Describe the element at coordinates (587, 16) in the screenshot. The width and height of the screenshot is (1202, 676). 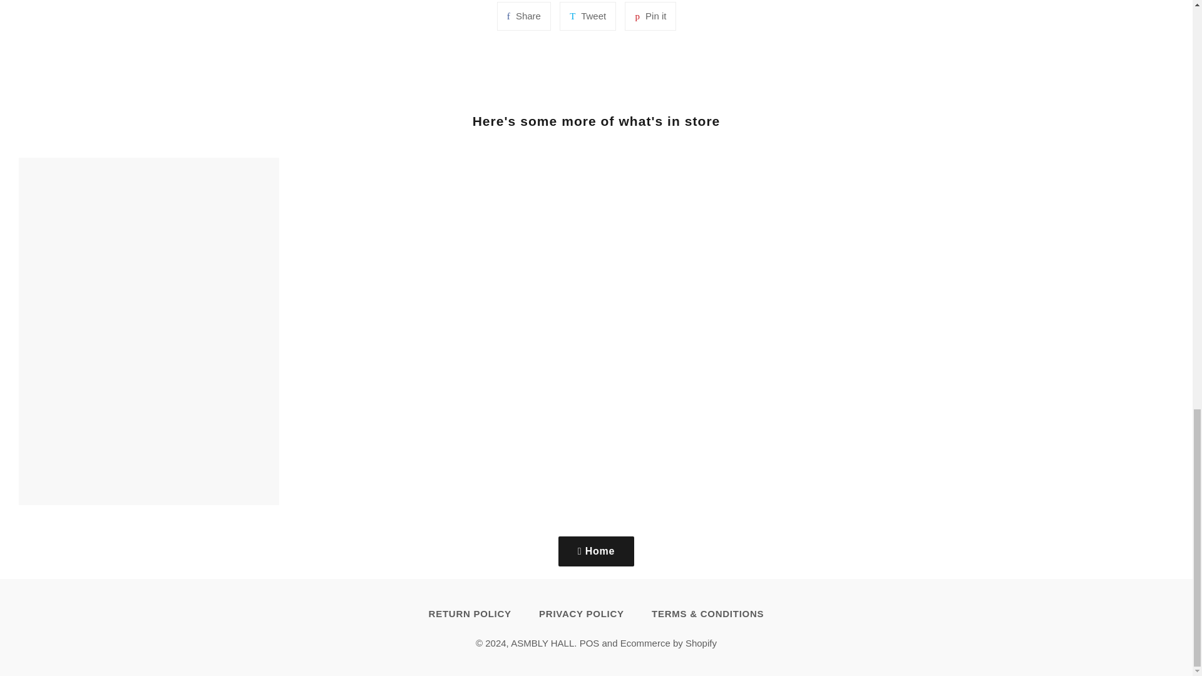
I see `Pin on Pinterest` at that location.